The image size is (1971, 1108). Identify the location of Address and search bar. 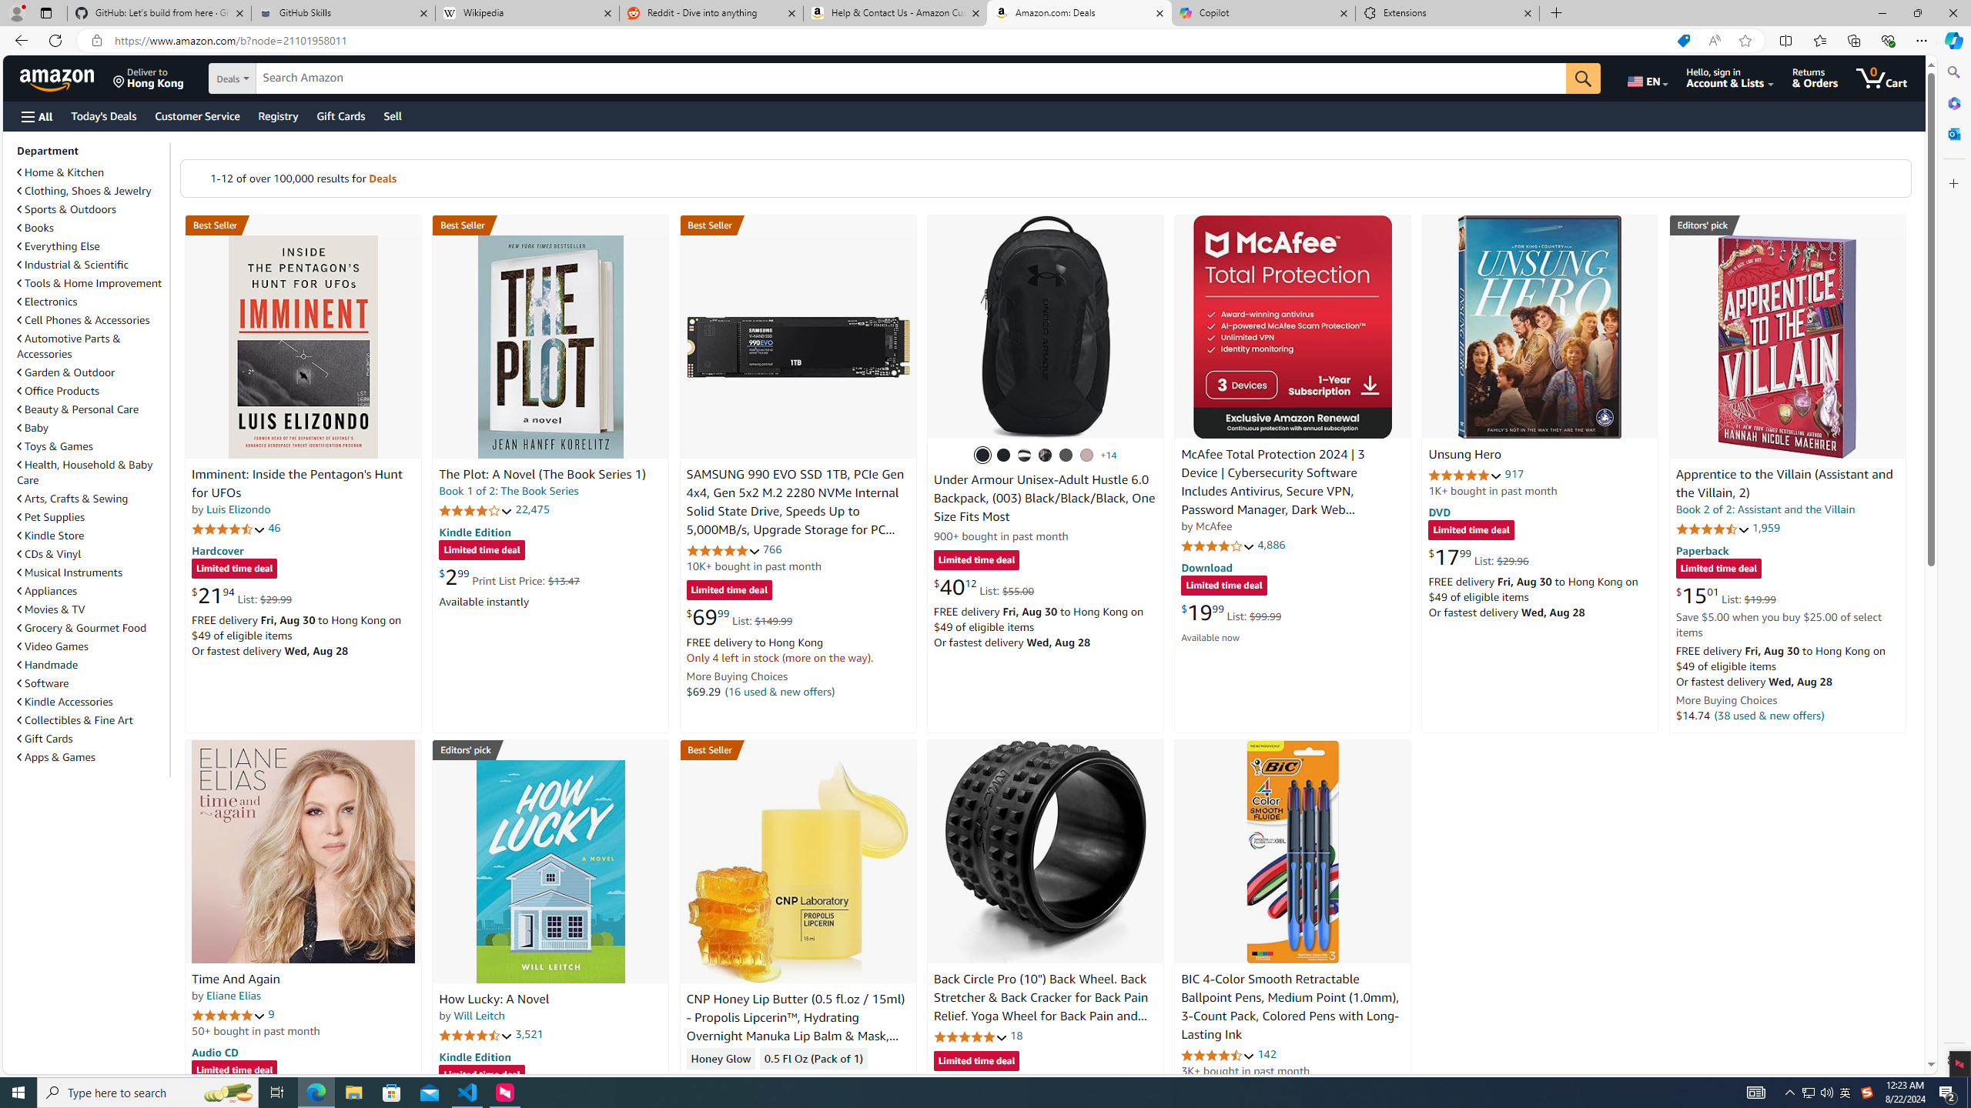
(892, 41).